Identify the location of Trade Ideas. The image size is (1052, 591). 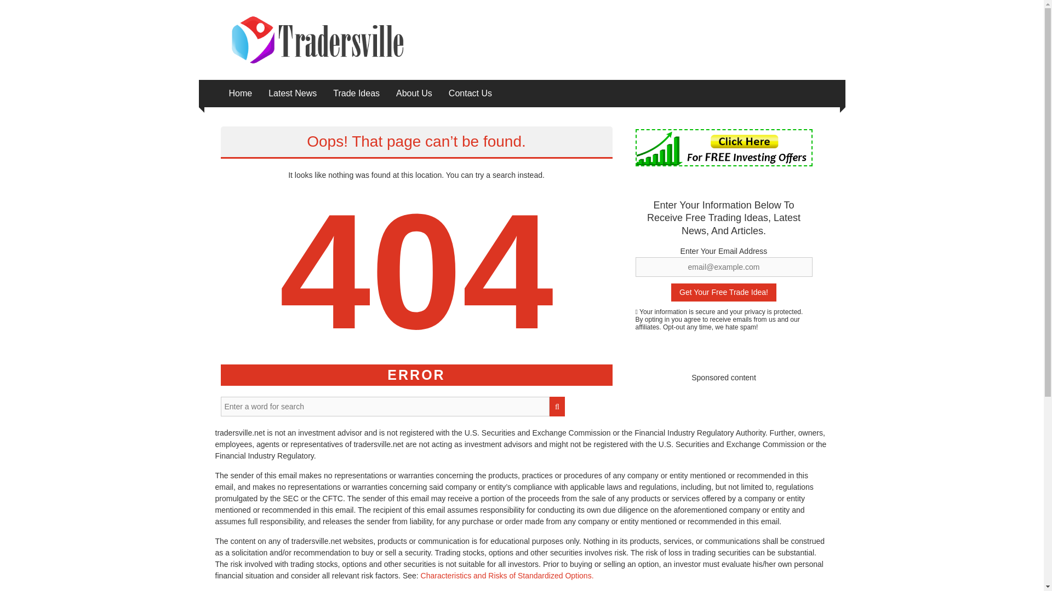
(356, 93).